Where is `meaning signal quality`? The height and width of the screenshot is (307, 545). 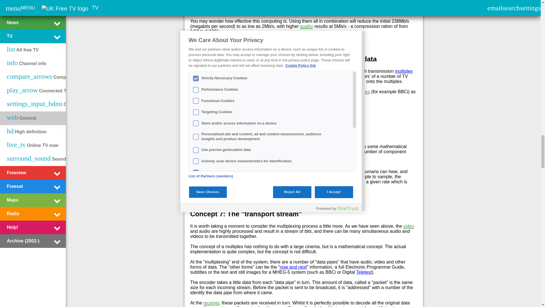 meaning signal quality is located at coordinates (307, 26).